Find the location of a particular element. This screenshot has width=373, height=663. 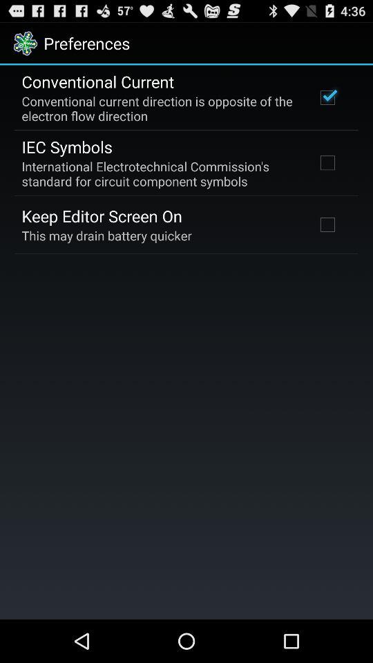

turn off the item above the this may drain app is located at coordinates (102, 215).